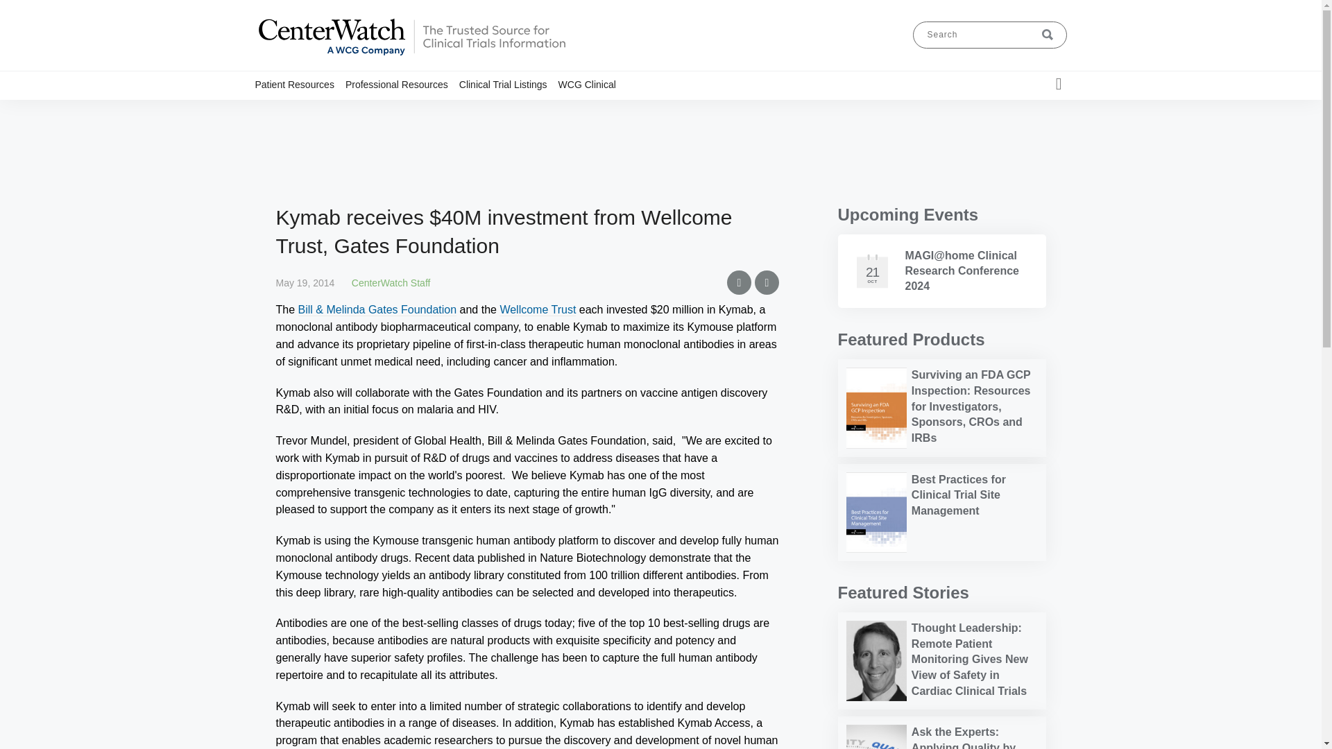 This screenshot has height=749, width=1332. I want to click on Books, so click(436, 111).